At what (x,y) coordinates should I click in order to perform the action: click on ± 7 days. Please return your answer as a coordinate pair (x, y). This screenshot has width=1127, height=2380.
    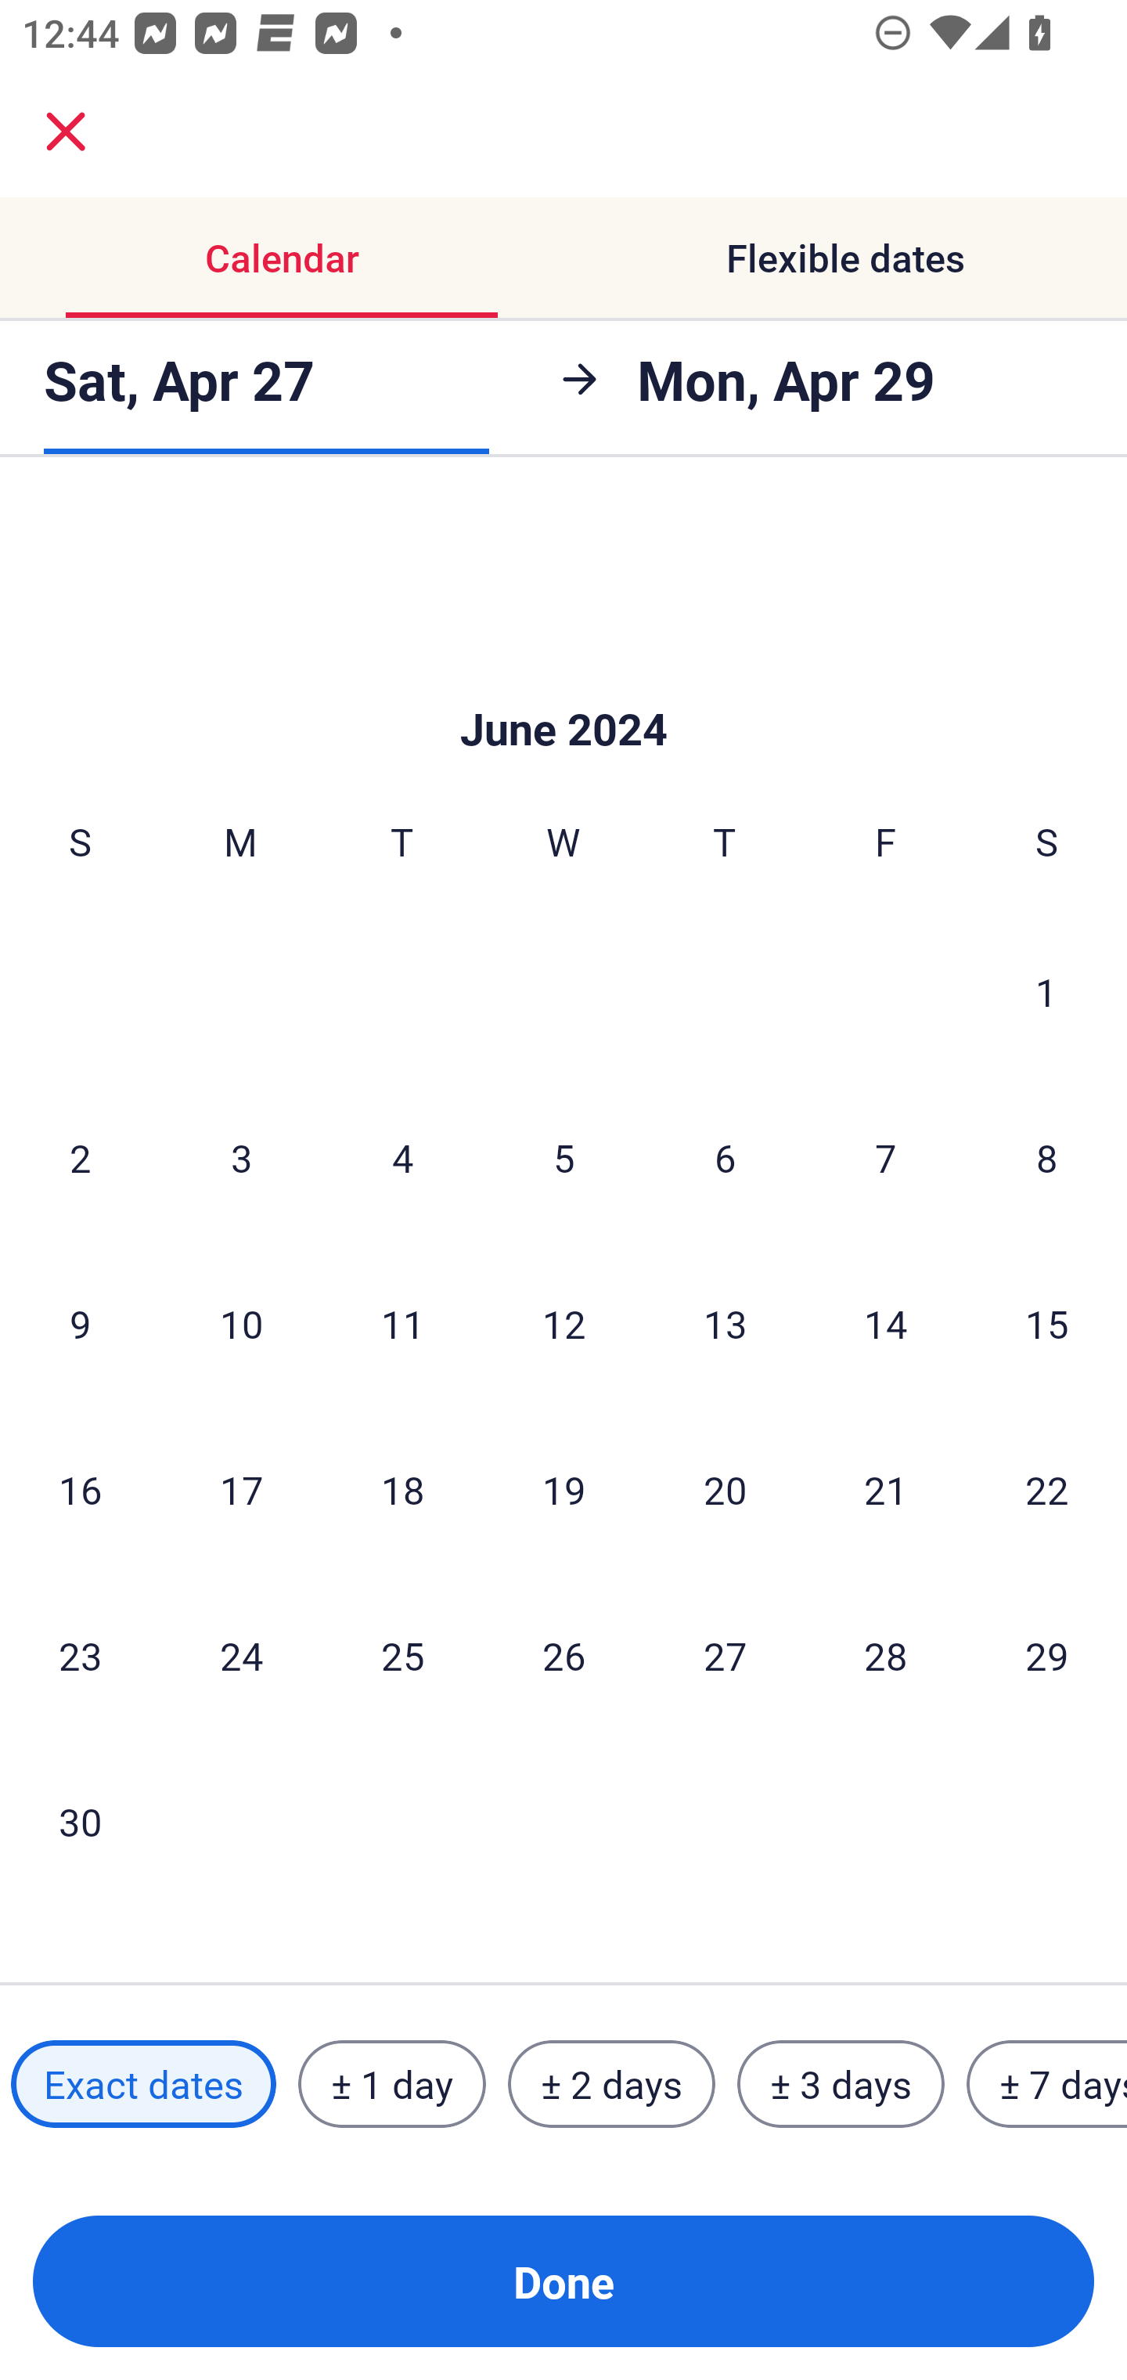
    Looking at the image, I should click on (1047, 2083).